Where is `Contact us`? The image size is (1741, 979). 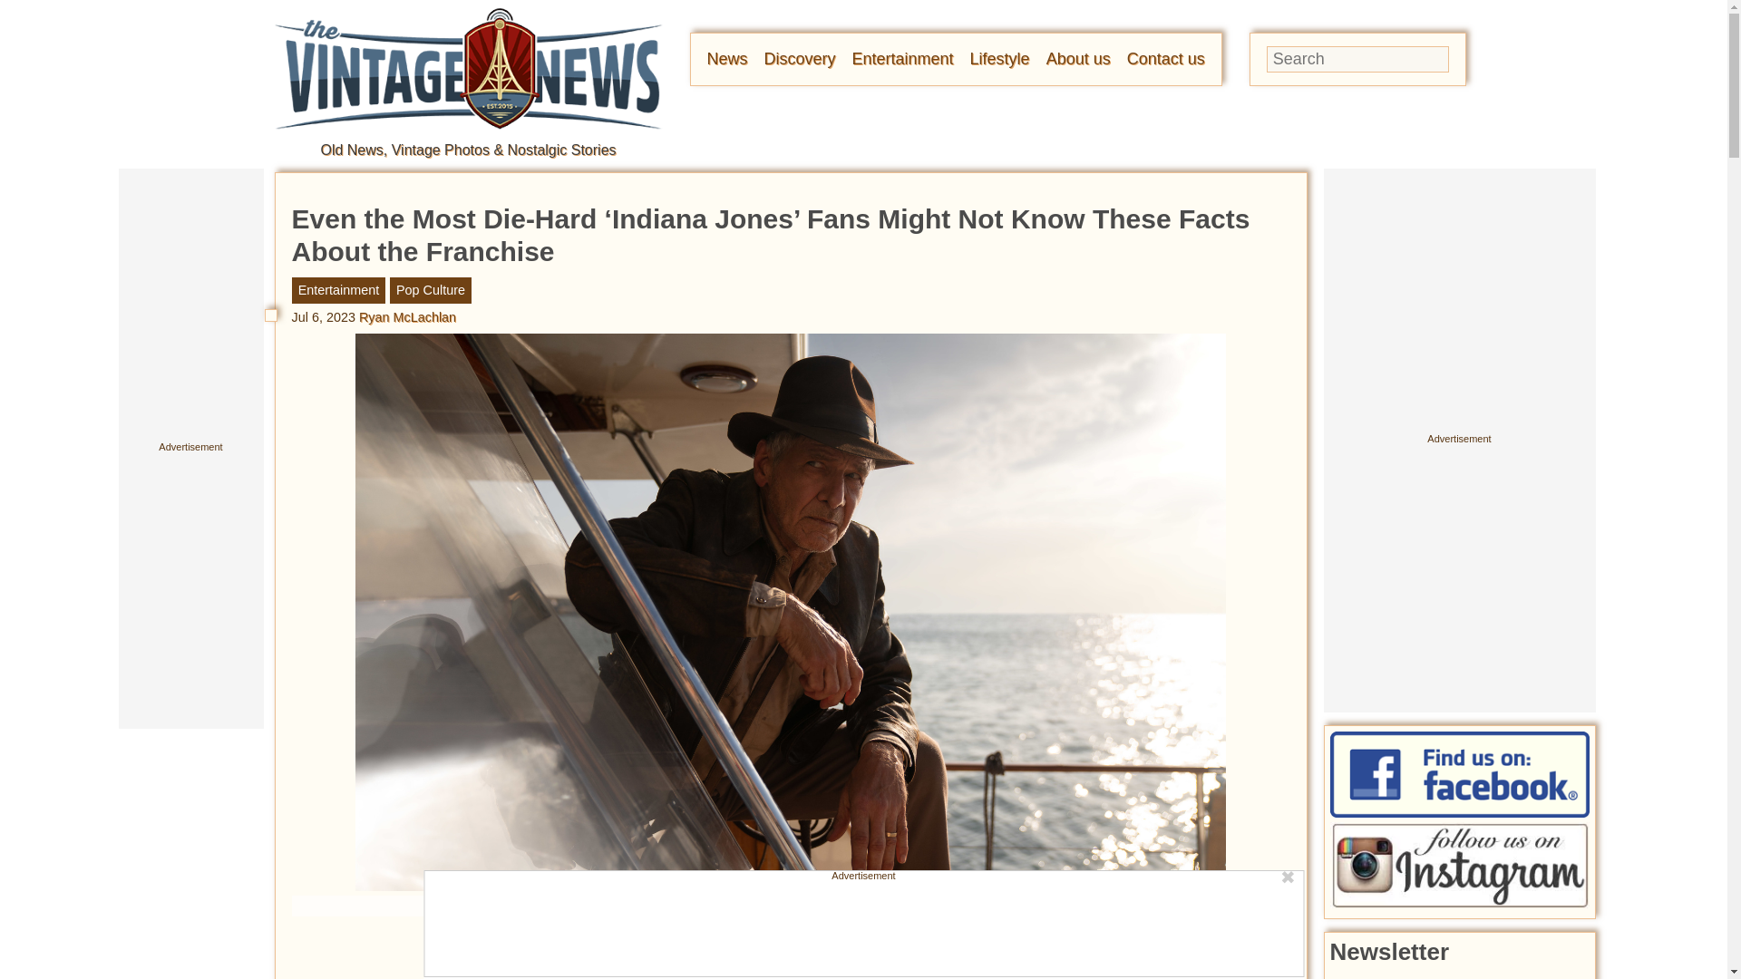
Contact us is located at coordinates (1165, 58).